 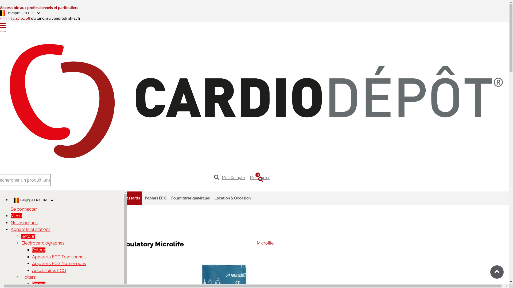 I want to click on Nos marques, so click(x=24, y=198).